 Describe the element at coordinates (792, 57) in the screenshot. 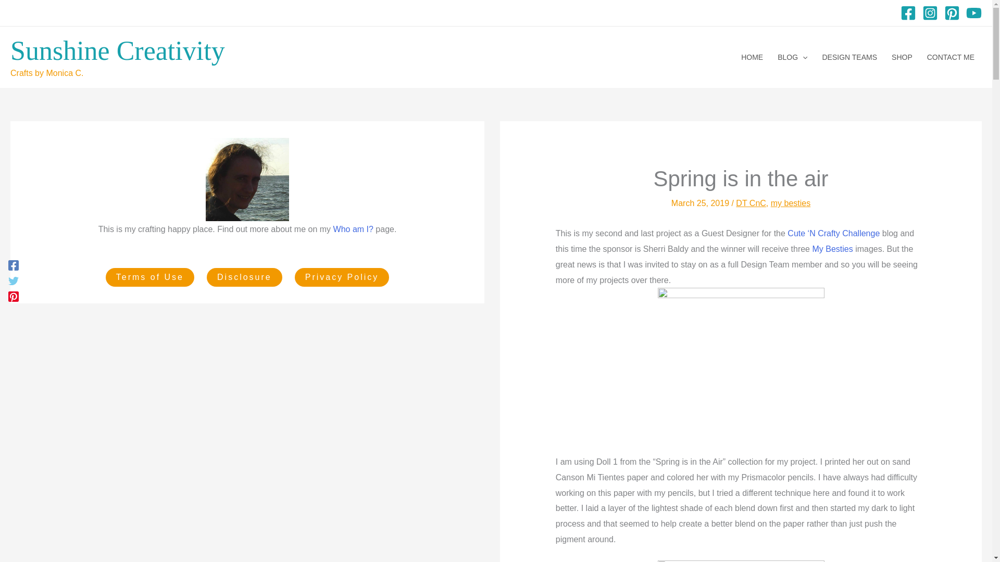

I see `BLOG` at that location.